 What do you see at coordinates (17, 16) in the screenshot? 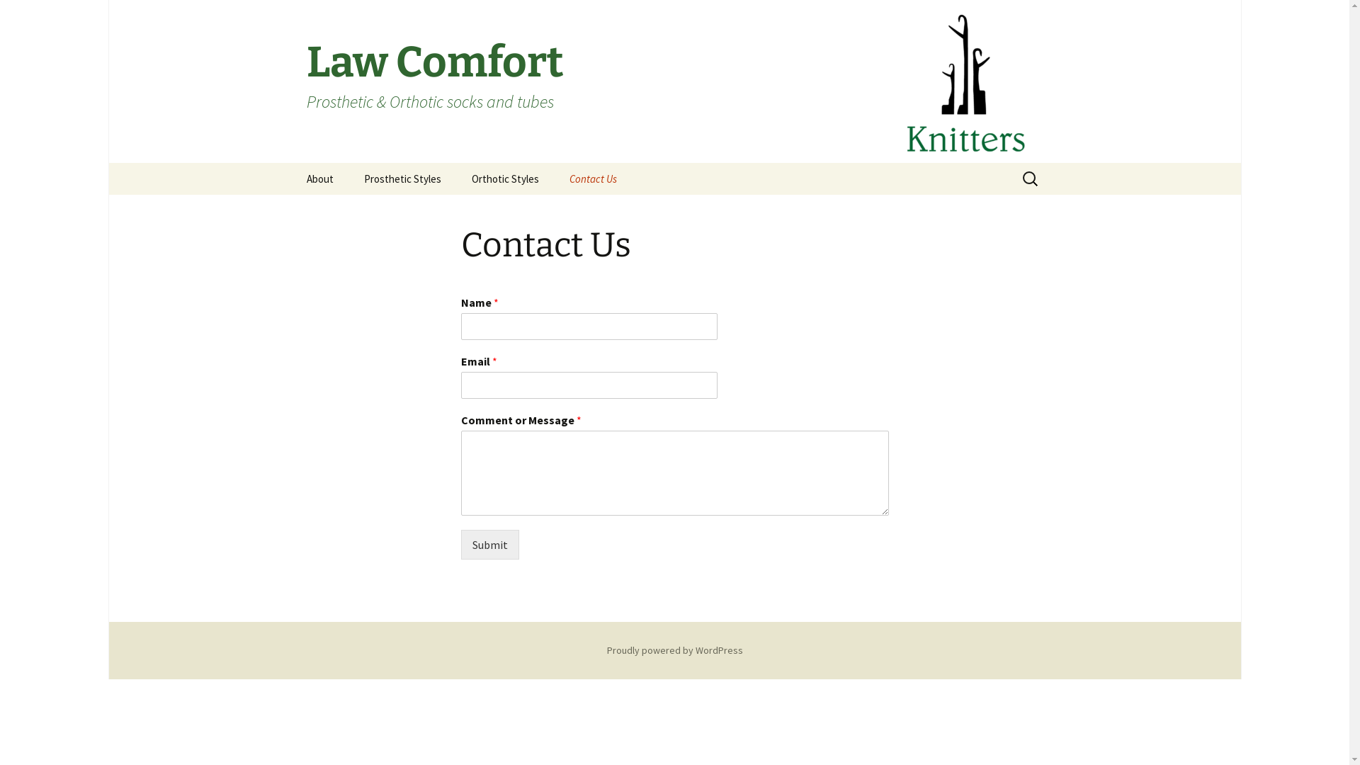
I see `Search` at bounding box center [17, 16].